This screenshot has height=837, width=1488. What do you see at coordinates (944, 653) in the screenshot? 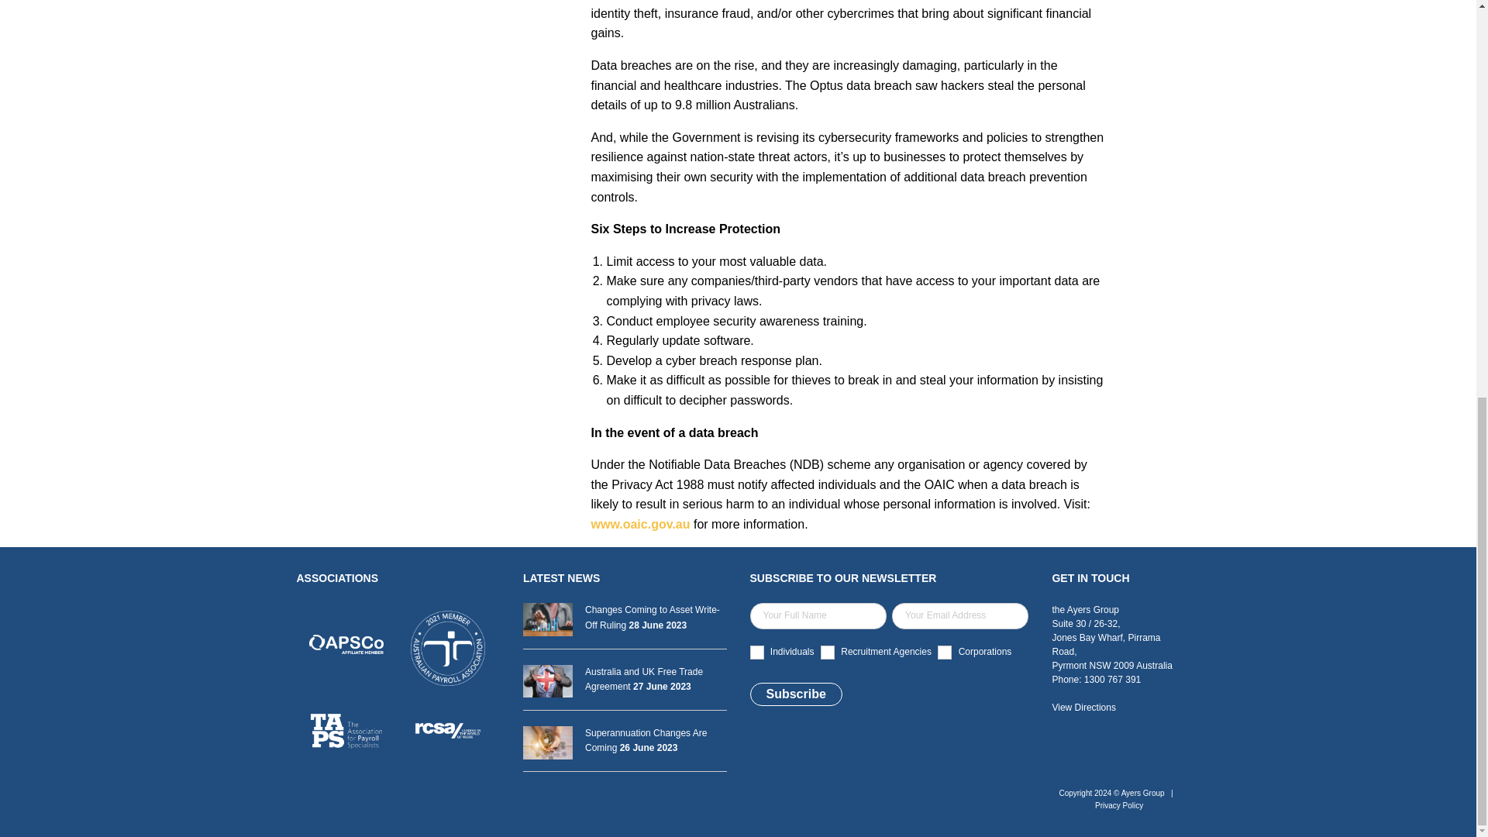
I see `Corporations` at bounding box center [944, 653].